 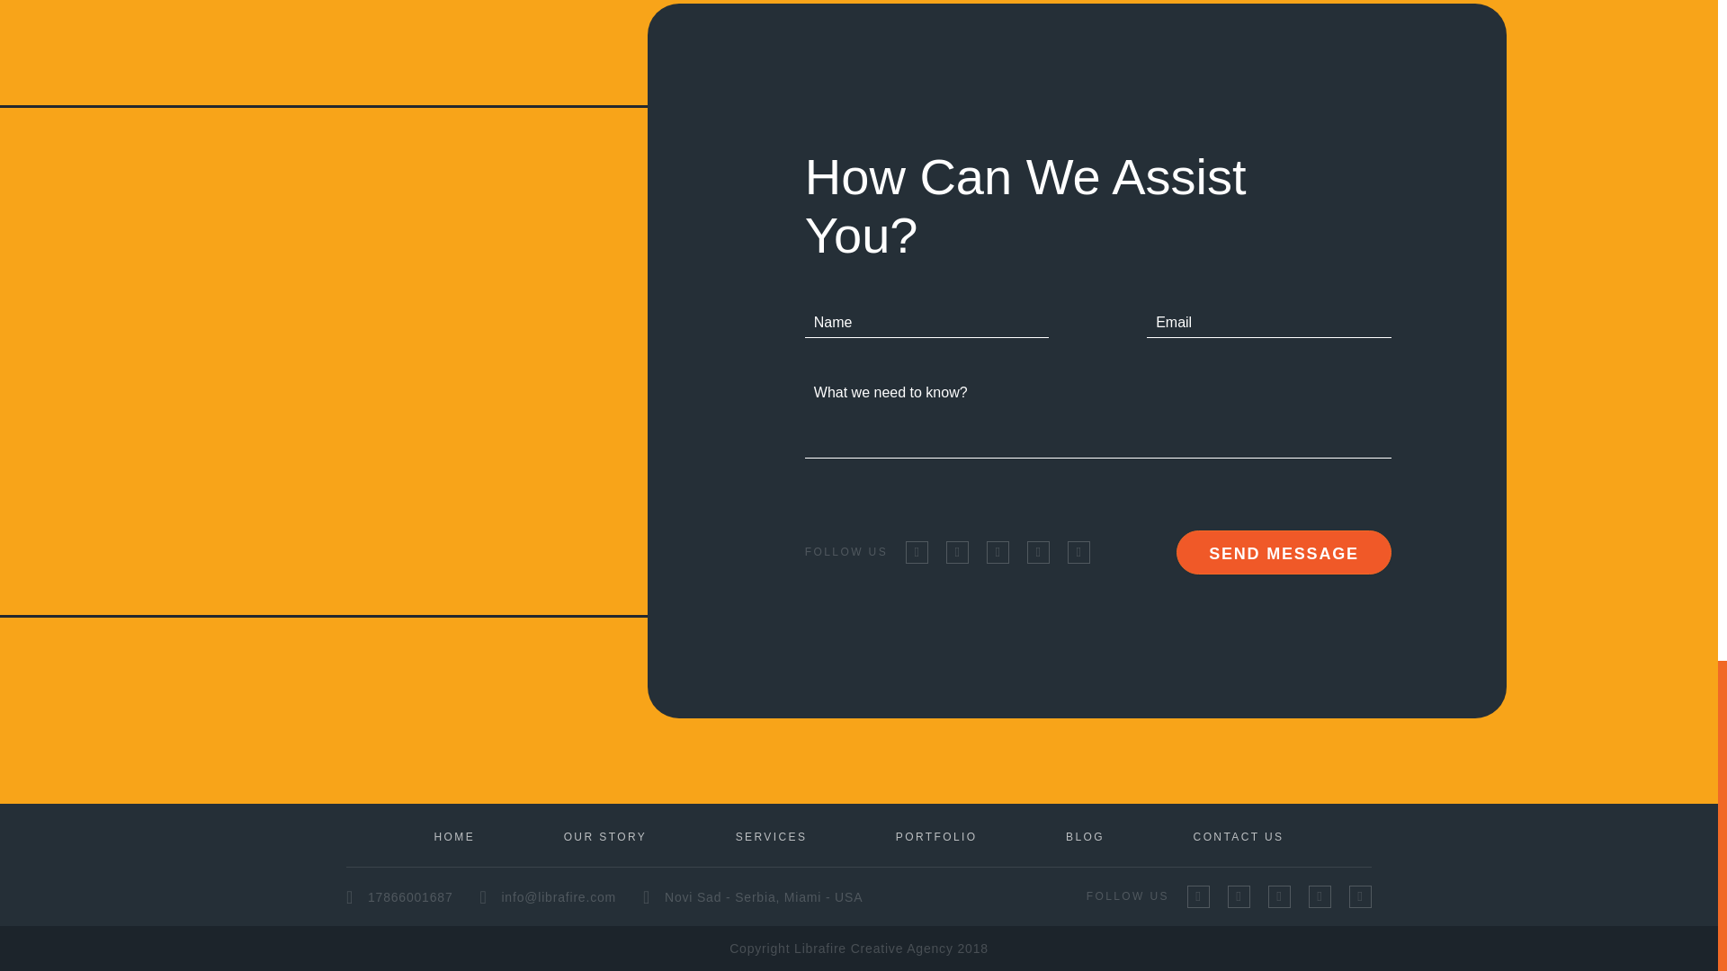 What do you see at coordinates (453, 837) in the screenshot?
I see `HOME` at bounding box center [453, 837].